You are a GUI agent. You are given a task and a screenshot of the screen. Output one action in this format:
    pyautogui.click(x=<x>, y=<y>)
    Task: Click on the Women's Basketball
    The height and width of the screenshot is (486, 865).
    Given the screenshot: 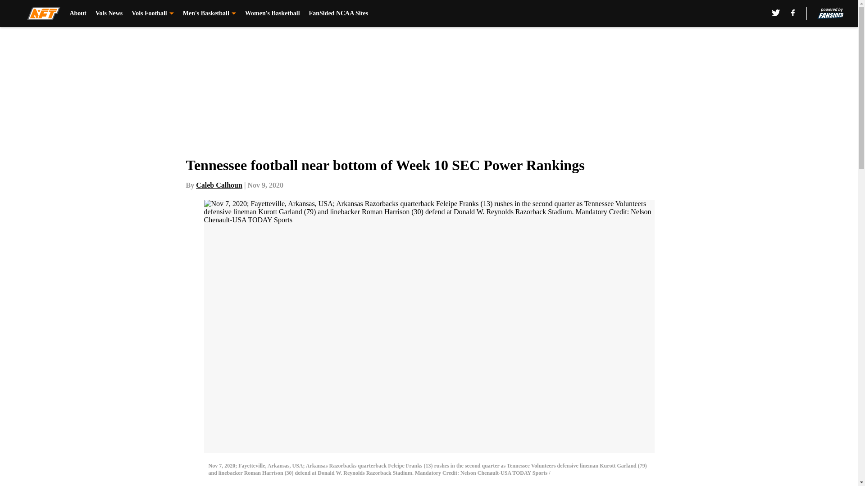 What is the action you would take?
    pyautogui.click(x=272, y=13)
    